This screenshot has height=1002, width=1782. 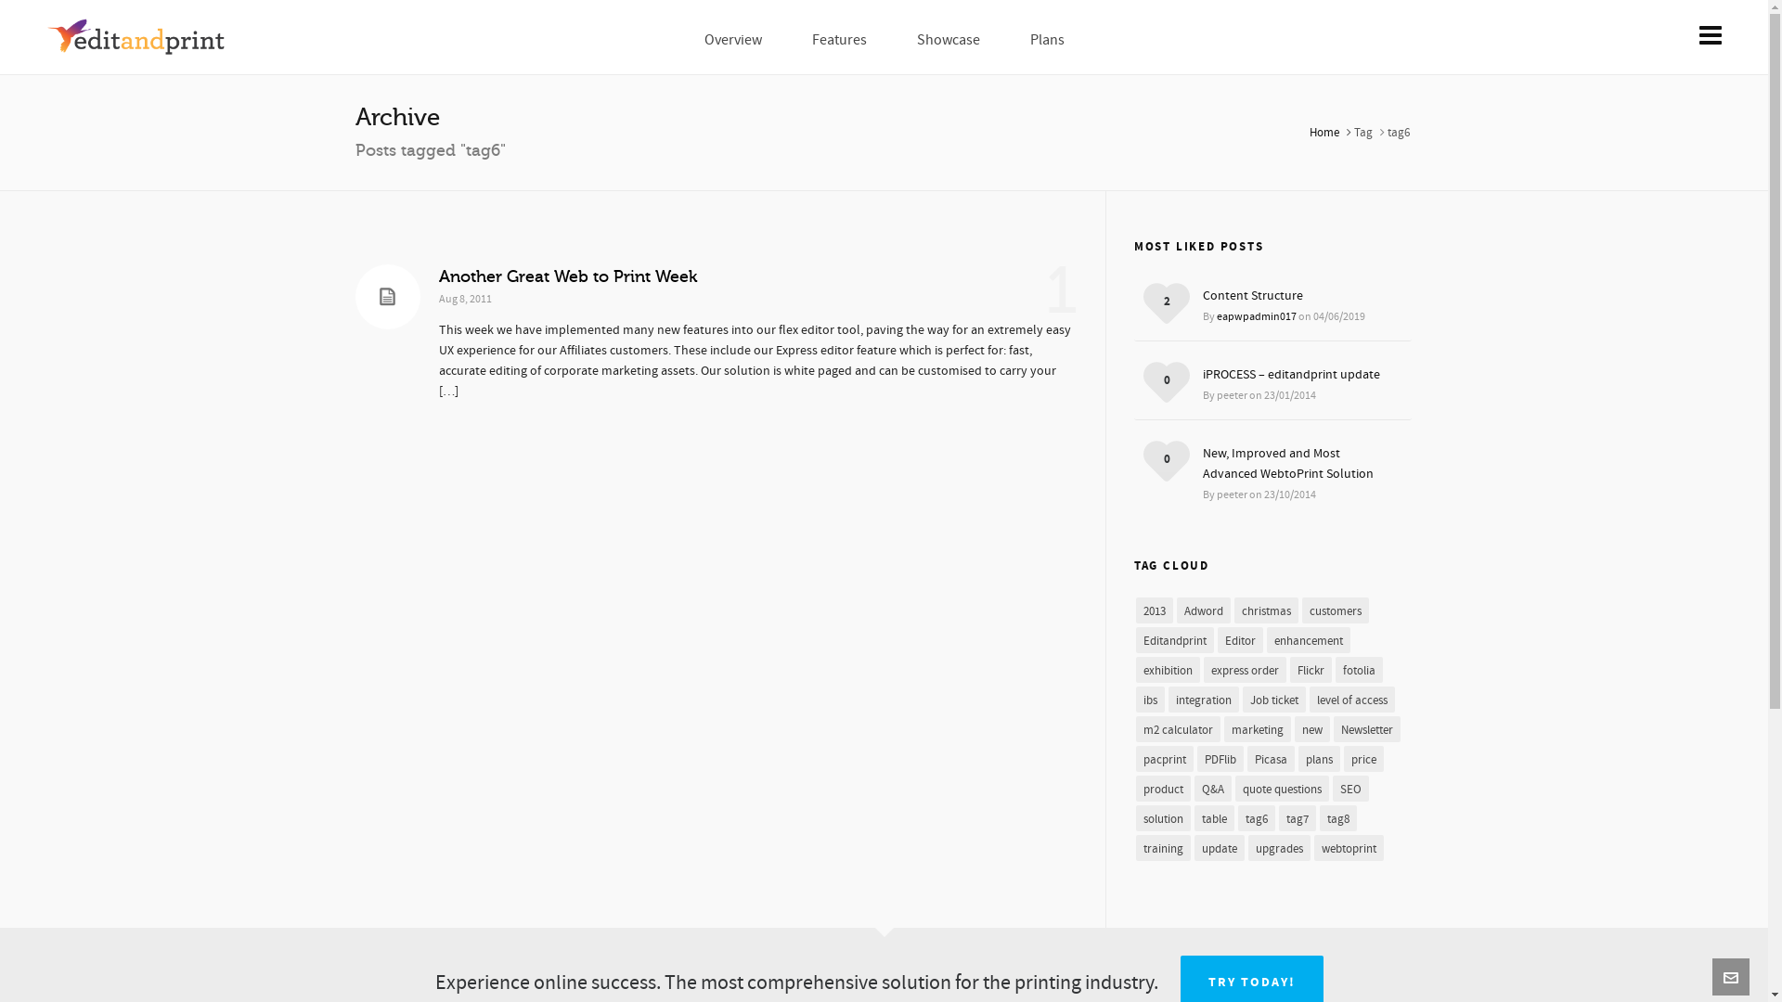 What do you see at coordinates (1279, 848) in the screenshot?
I see `upgrades` at bounding box center [1279, 848].